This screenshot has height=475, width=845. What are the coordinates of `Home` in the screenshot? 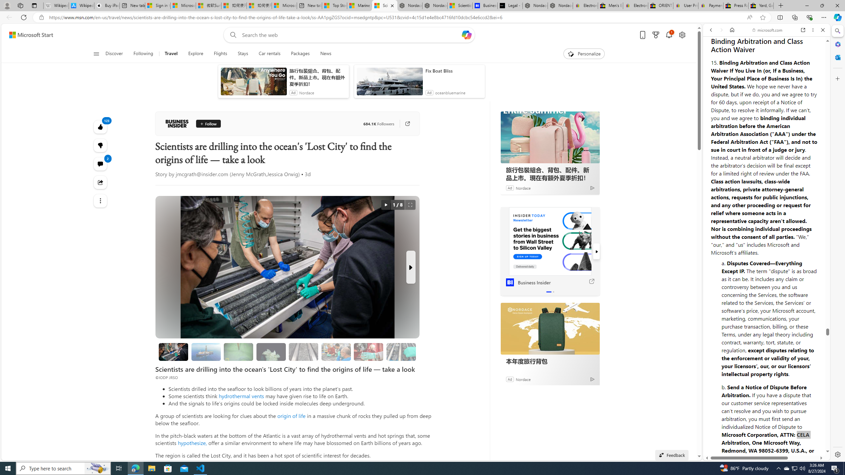 It's located at (732, 30).